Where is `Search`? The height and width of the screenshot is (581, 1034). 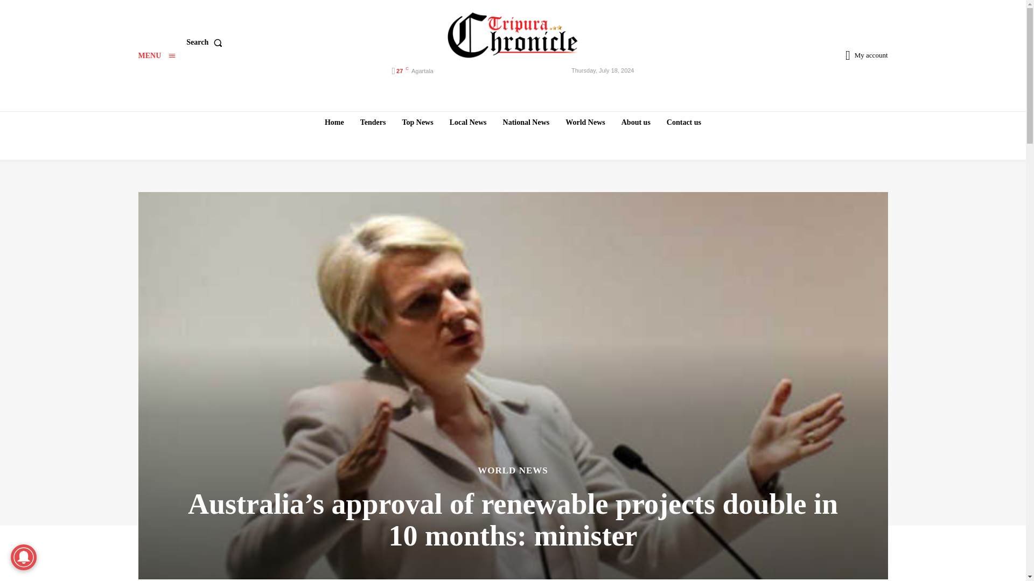
Search is located at coordinates (206, 42).